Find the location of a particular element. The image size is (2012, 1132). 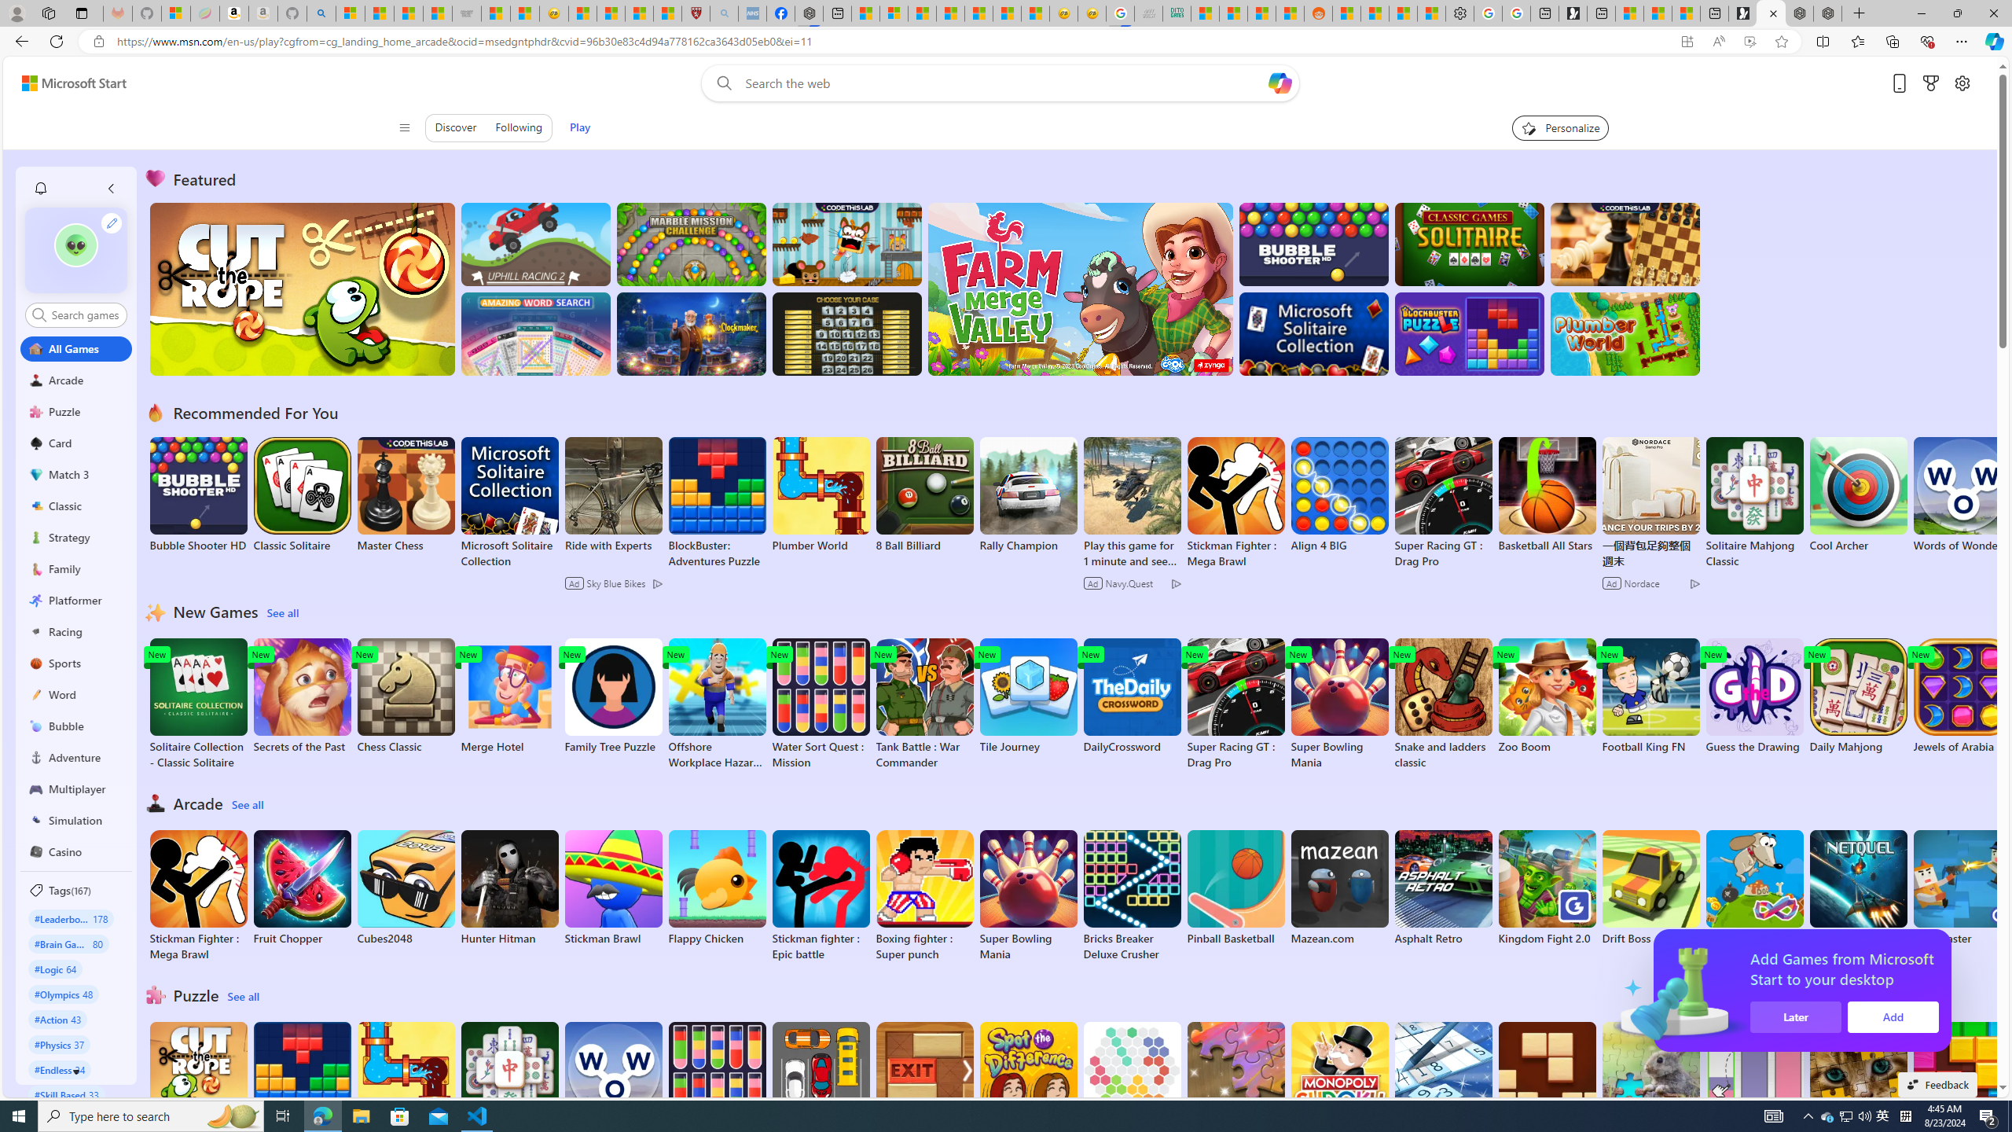

Clockmaker is located at coordinates (691, 333).